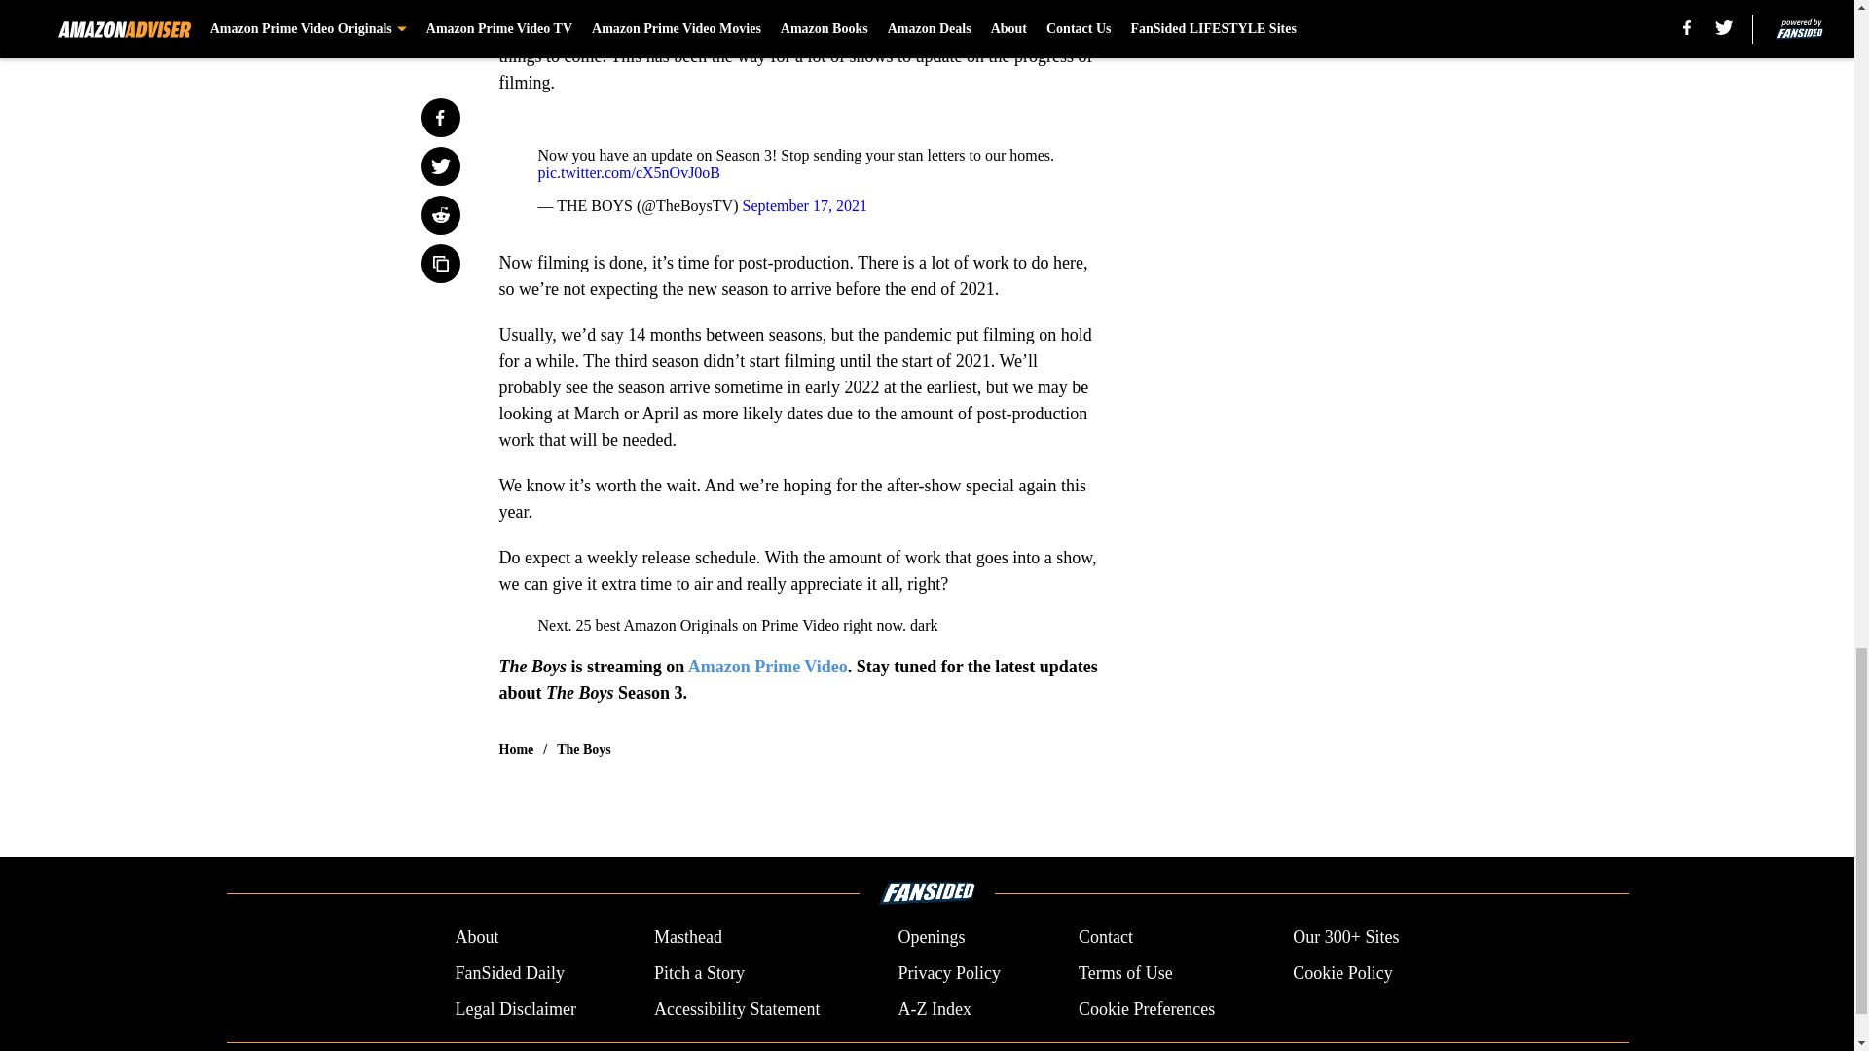 Image resolution: width=1869 pixels, height=1051 pixels. Describe the element at coordinates (804, 206) in the screenshot. I see `September 17, 2021` at that location.